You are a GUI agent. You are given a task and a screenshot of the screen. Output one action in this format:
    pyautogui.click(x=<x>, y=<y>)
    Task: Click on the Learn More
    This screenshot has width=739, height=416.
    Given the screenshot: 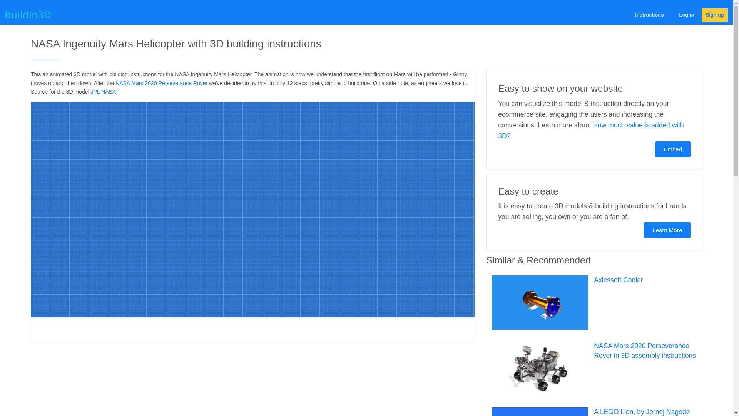 What is the action you would take?
    pyautogui.click(x=667, y=230)
    